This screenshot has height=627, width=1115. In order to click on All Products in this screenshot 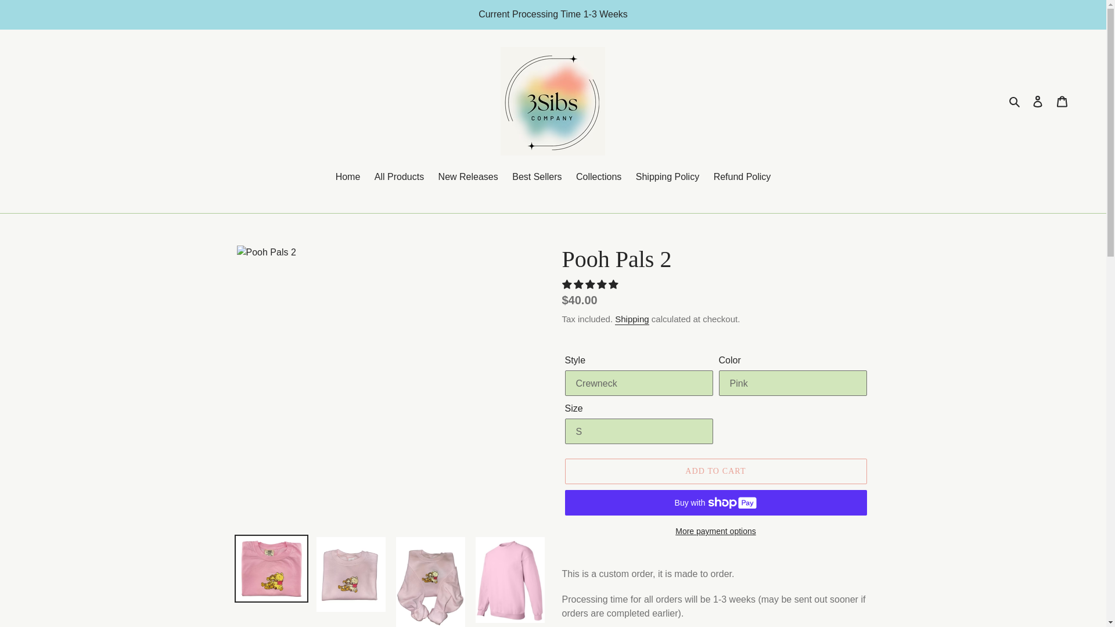, I will do `click(399, 178)`.